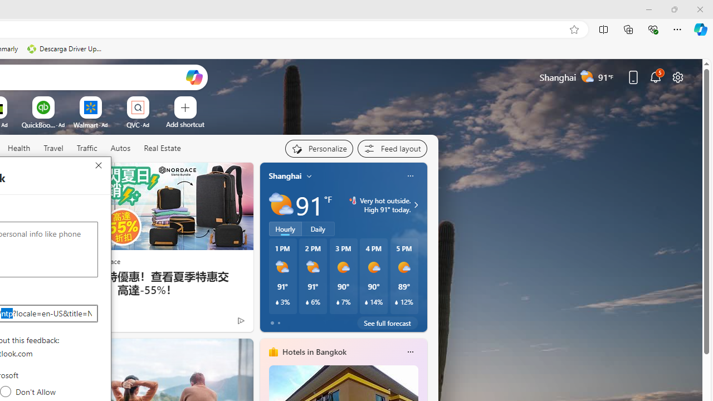 Image resolution: width=713 pixels, height=401 pixels. Describe the element at coordinates (86, 148) in the screenshot. I see `Traffic` at that location.